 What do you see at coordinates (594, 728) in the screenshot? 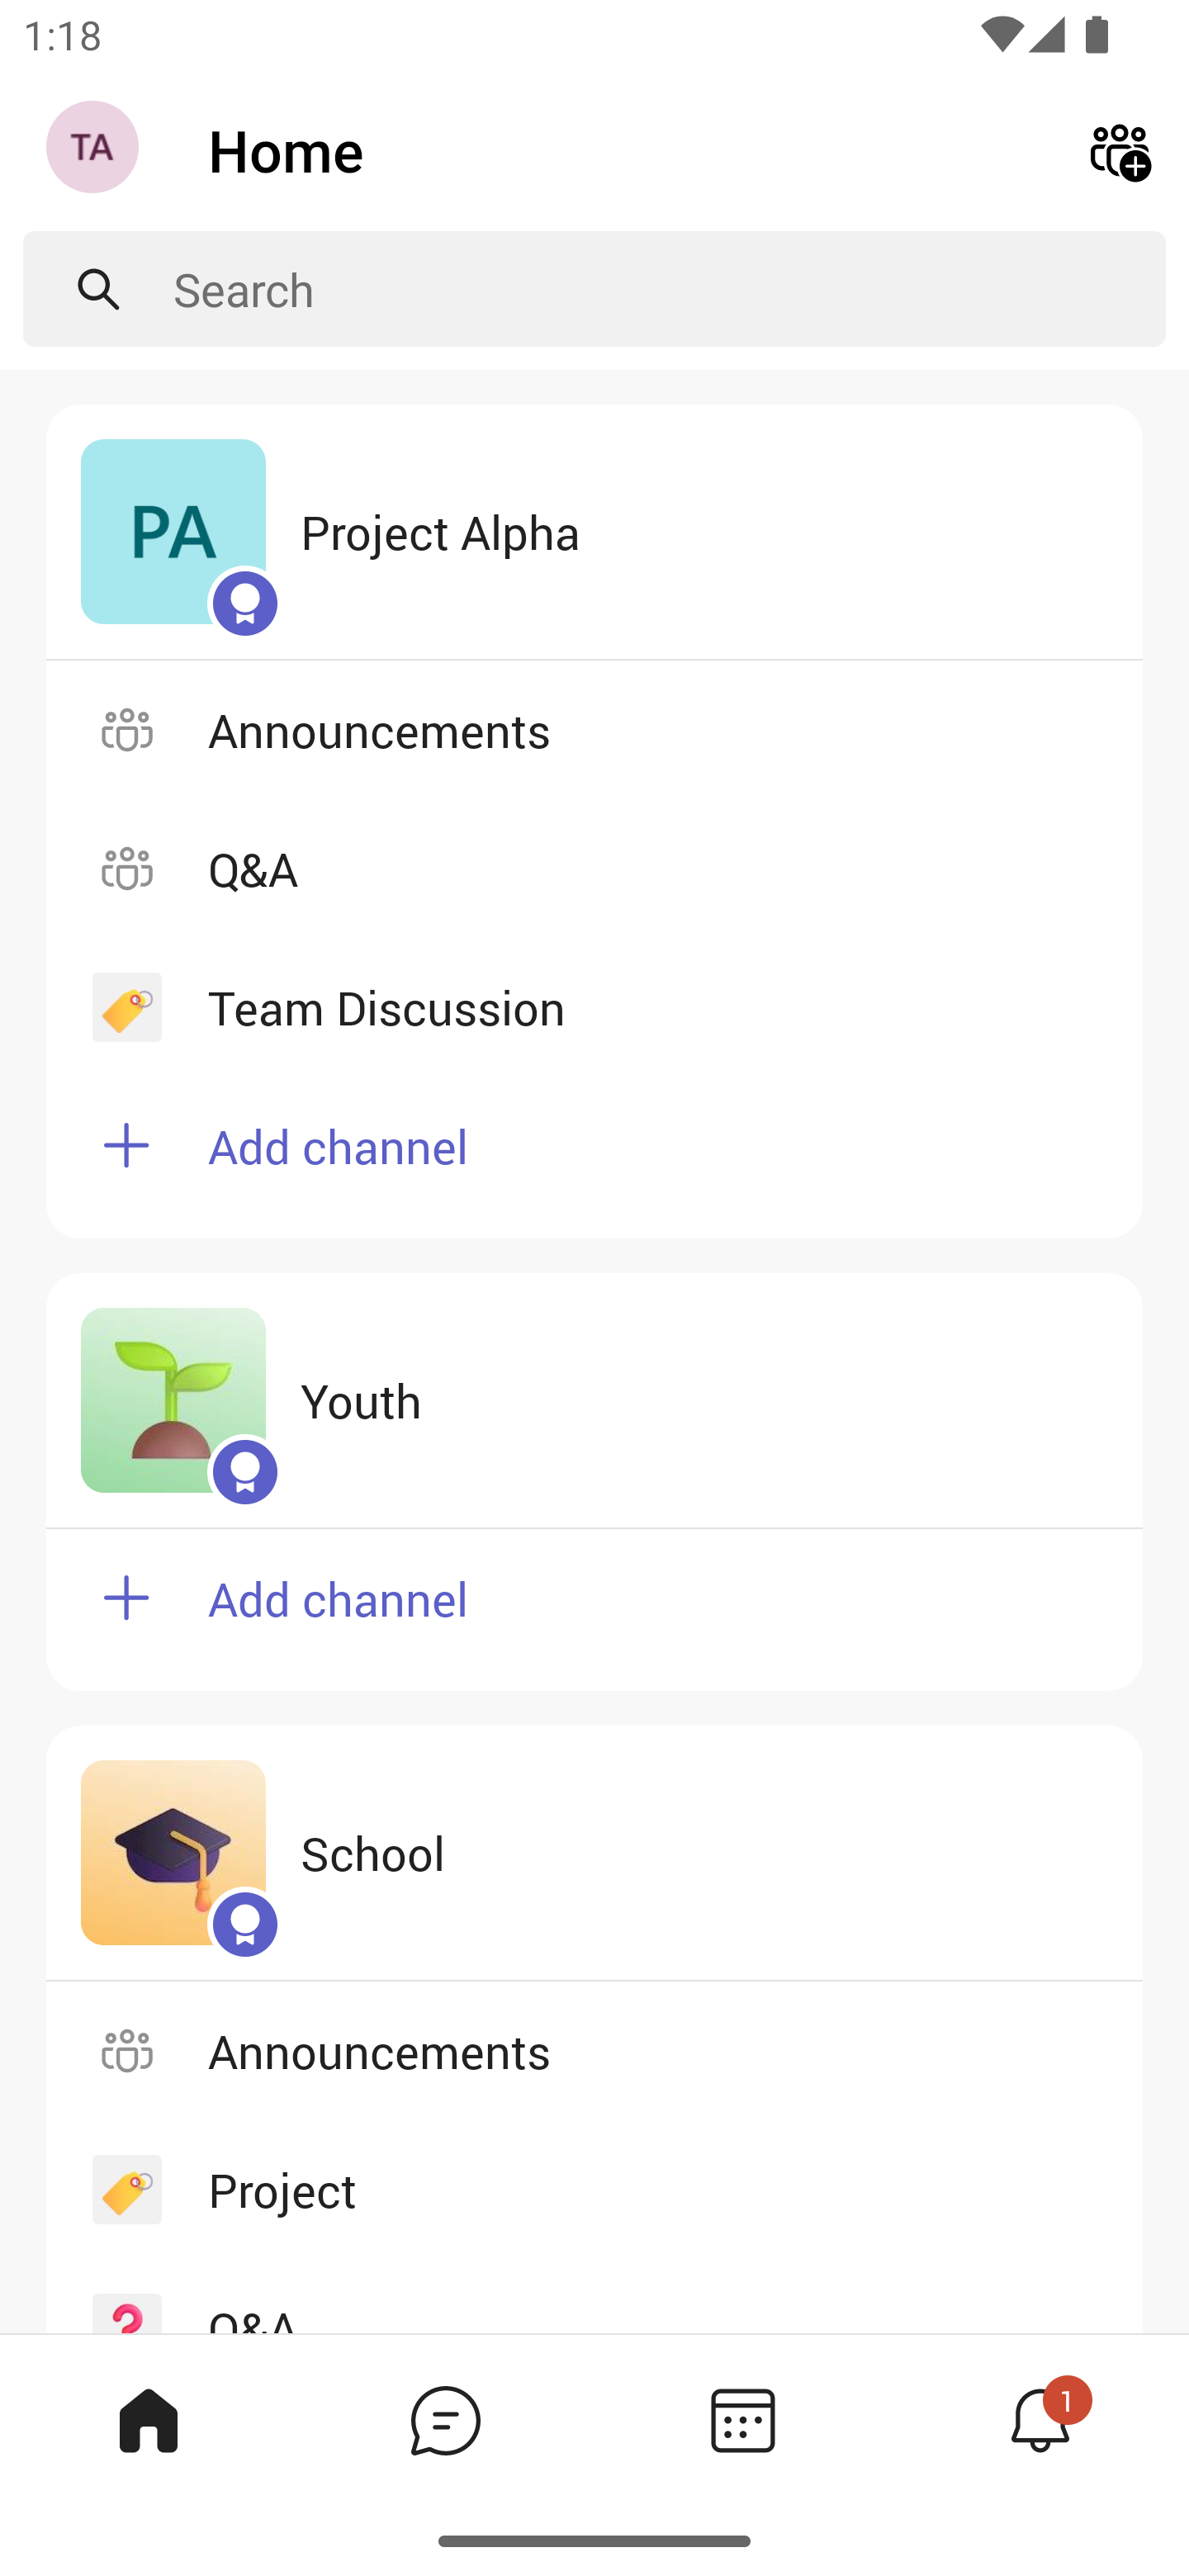
I see `Announcements Channel. Announcements` at bounding box center [594, 728].